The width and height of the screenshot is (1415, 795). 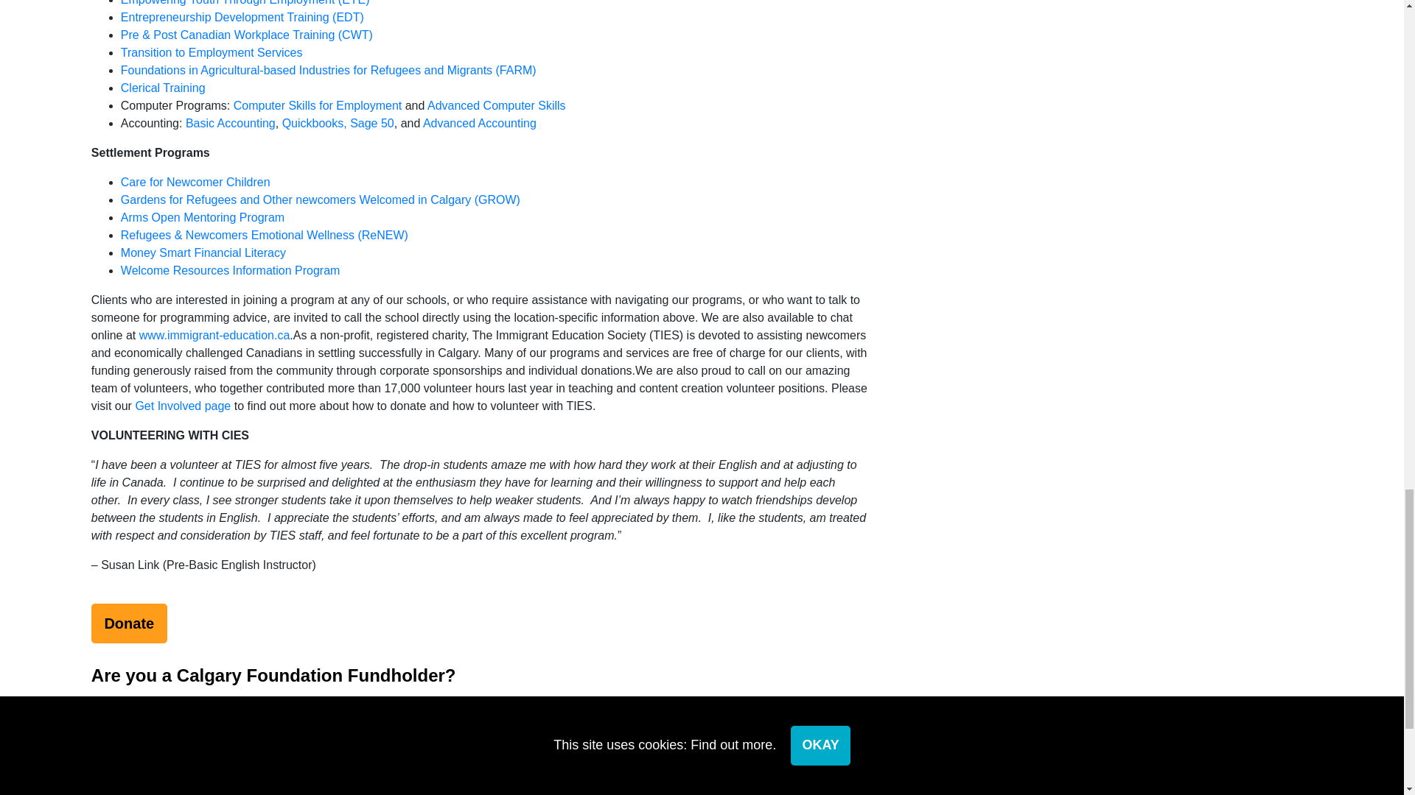 I want to click on Sage 50, so click(x=371, y=123).